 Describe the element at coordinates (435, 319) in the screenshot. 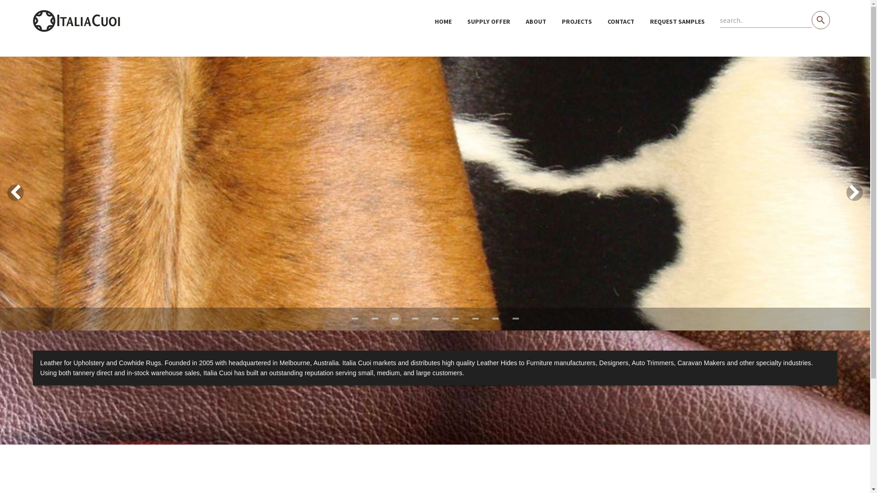

I see `4` at that location.